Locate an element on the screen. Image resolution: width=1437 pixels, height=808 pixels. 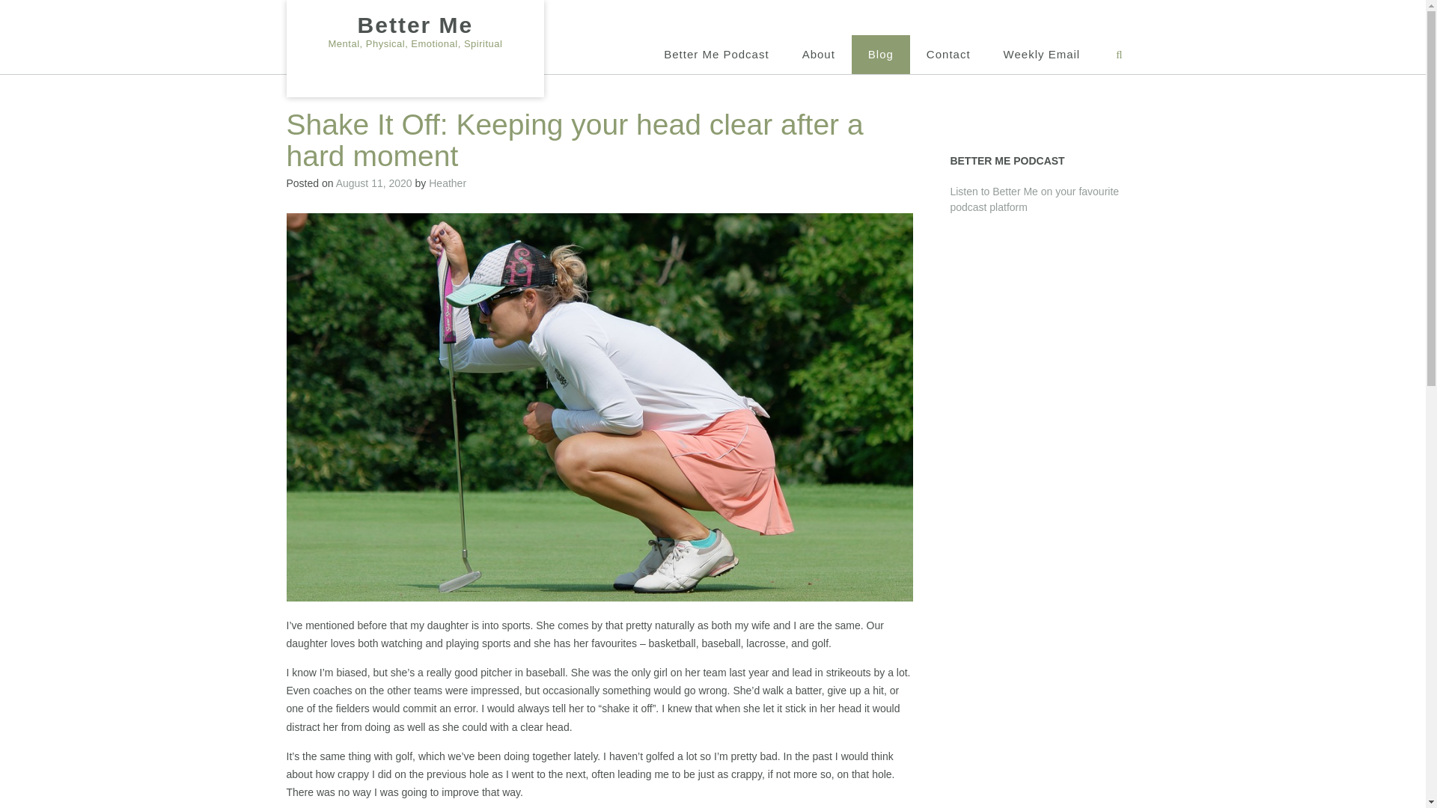
About is located at coordinates (819, 55).